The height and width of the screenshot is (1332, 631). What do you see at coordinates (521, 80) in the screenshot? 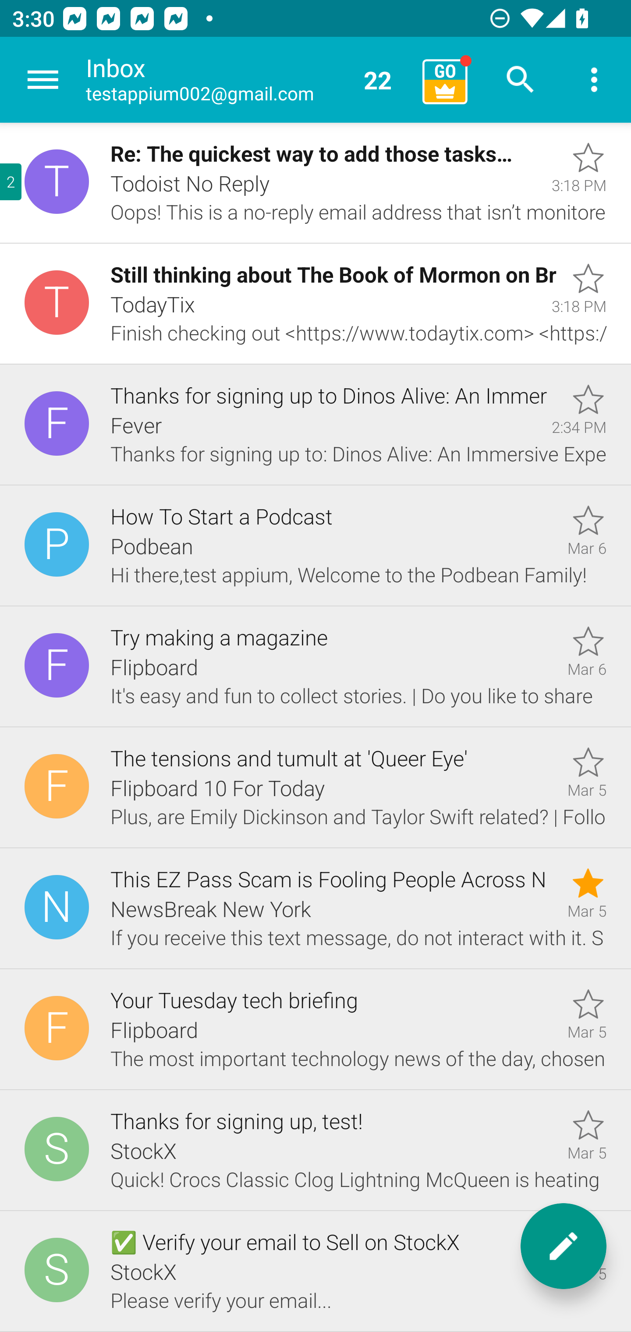
I see `Search` at bounding box center [521, 80].